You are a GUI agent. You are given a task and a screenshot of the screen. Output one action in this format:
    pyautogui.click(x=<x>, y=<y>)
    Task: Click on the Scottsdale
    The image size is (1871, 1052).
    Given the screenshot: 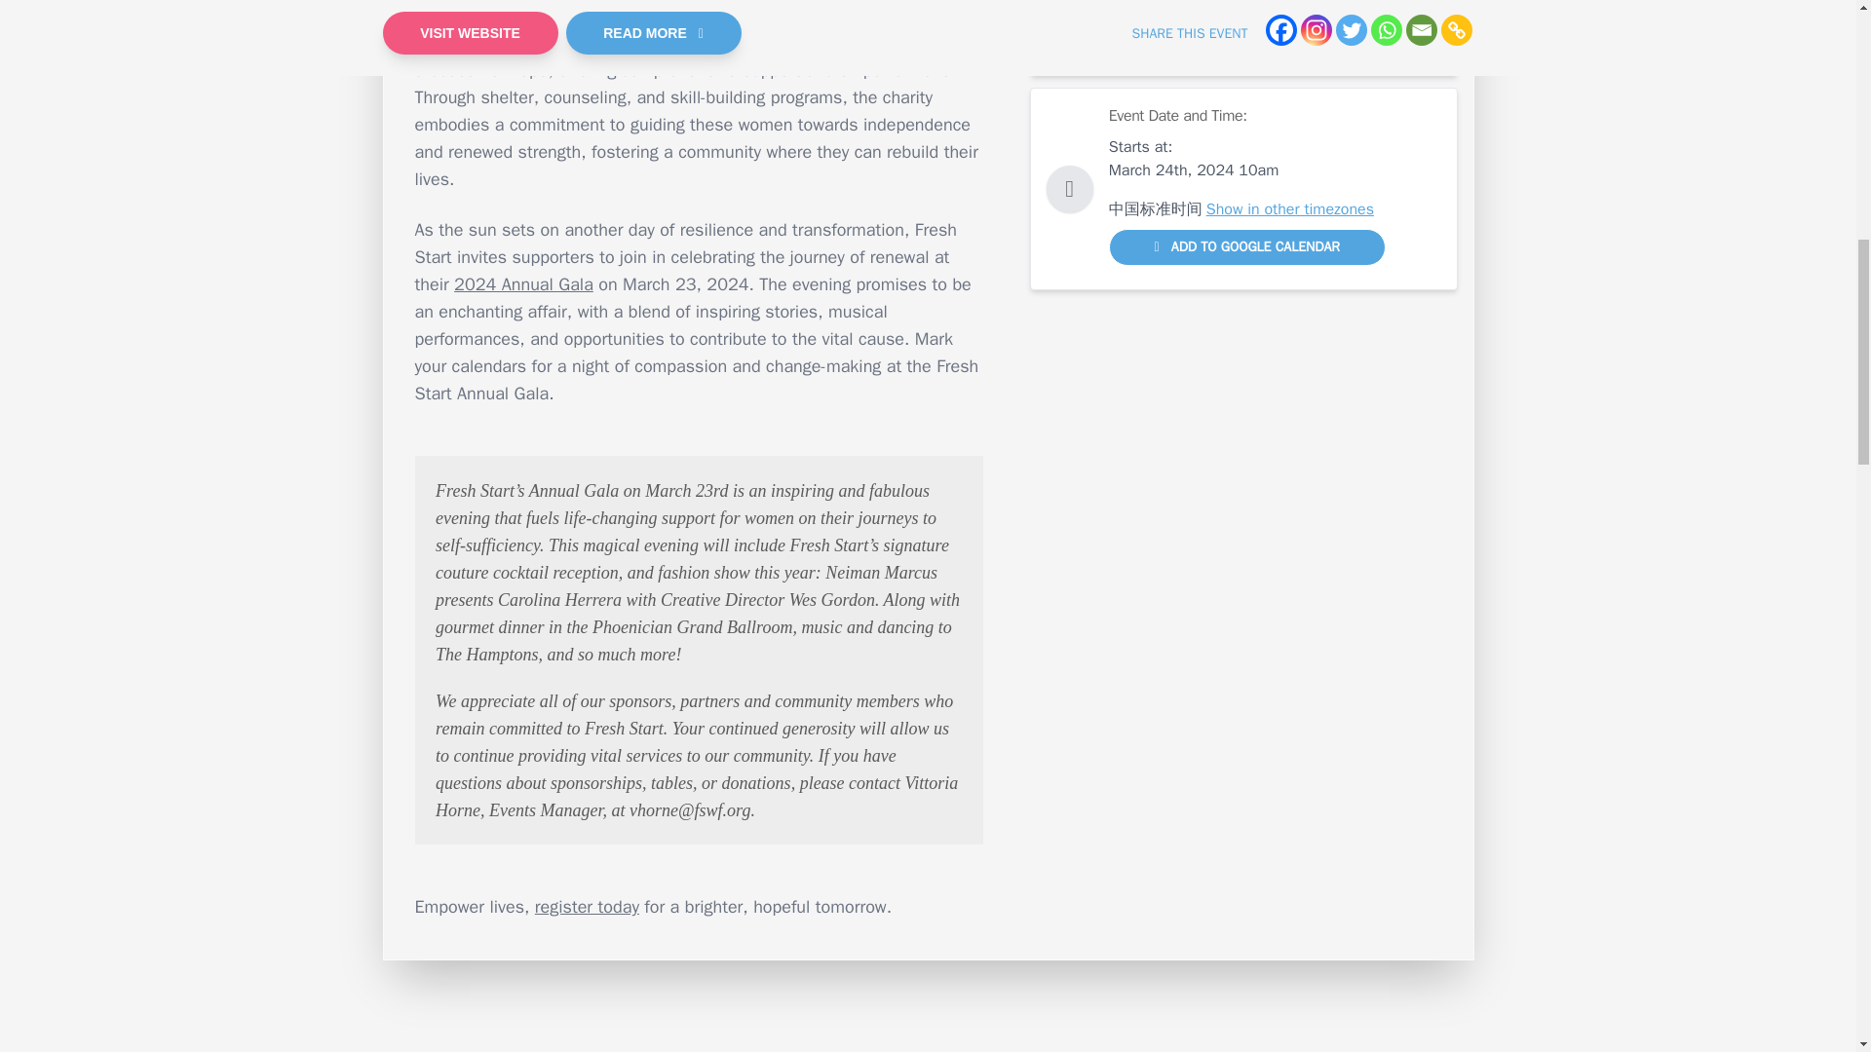 What is the action you would take?
    pyautogui.click(x=1144, y=23)
    